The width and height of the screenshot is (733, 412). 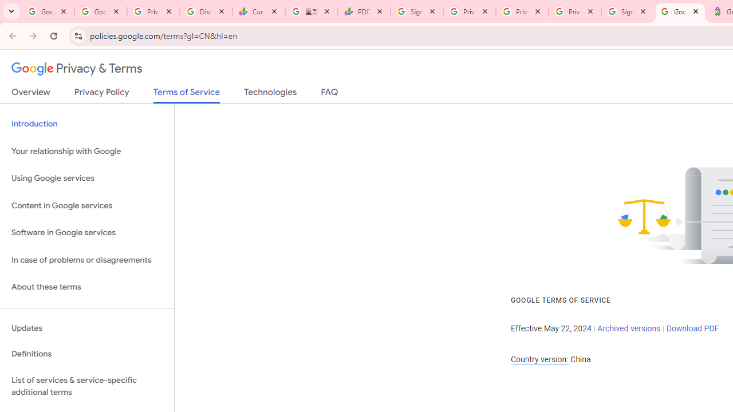 I want to click on Download PDF, so click(x=692, y=328).